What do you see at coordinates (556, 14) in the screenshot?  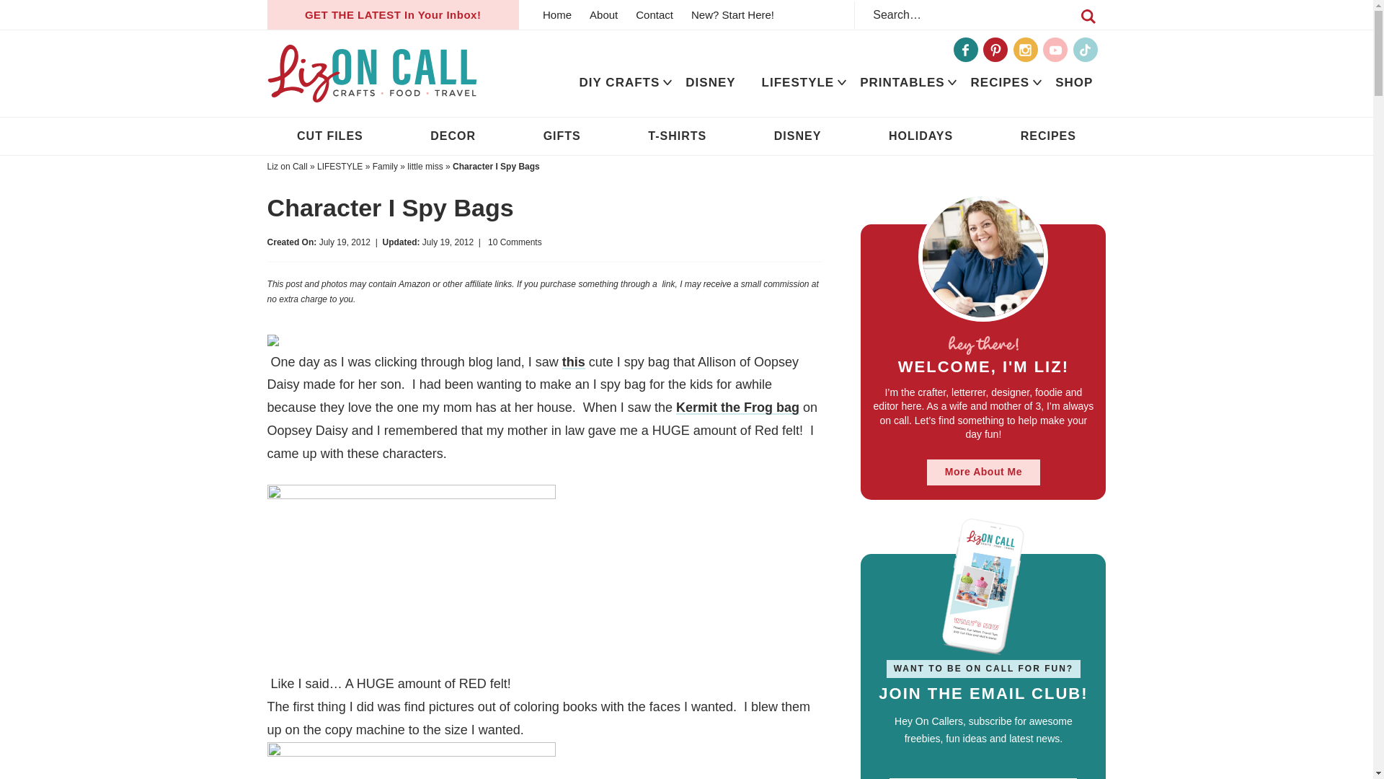 I see `Home` at bounding box center [556, 14].